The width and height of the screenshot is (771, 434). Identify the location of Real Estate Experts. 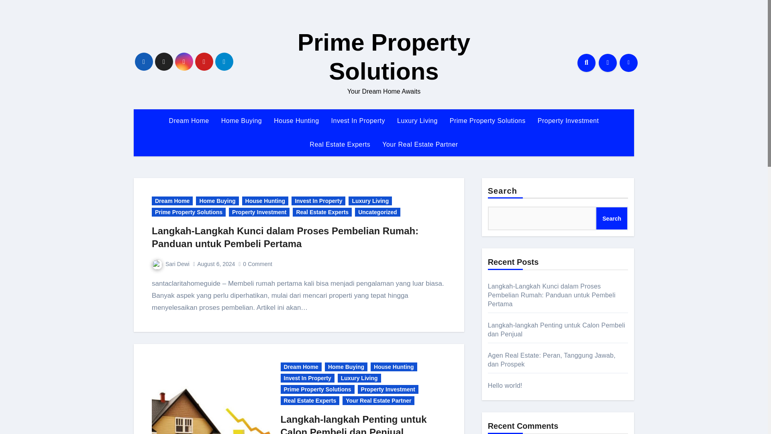
(322, 212).